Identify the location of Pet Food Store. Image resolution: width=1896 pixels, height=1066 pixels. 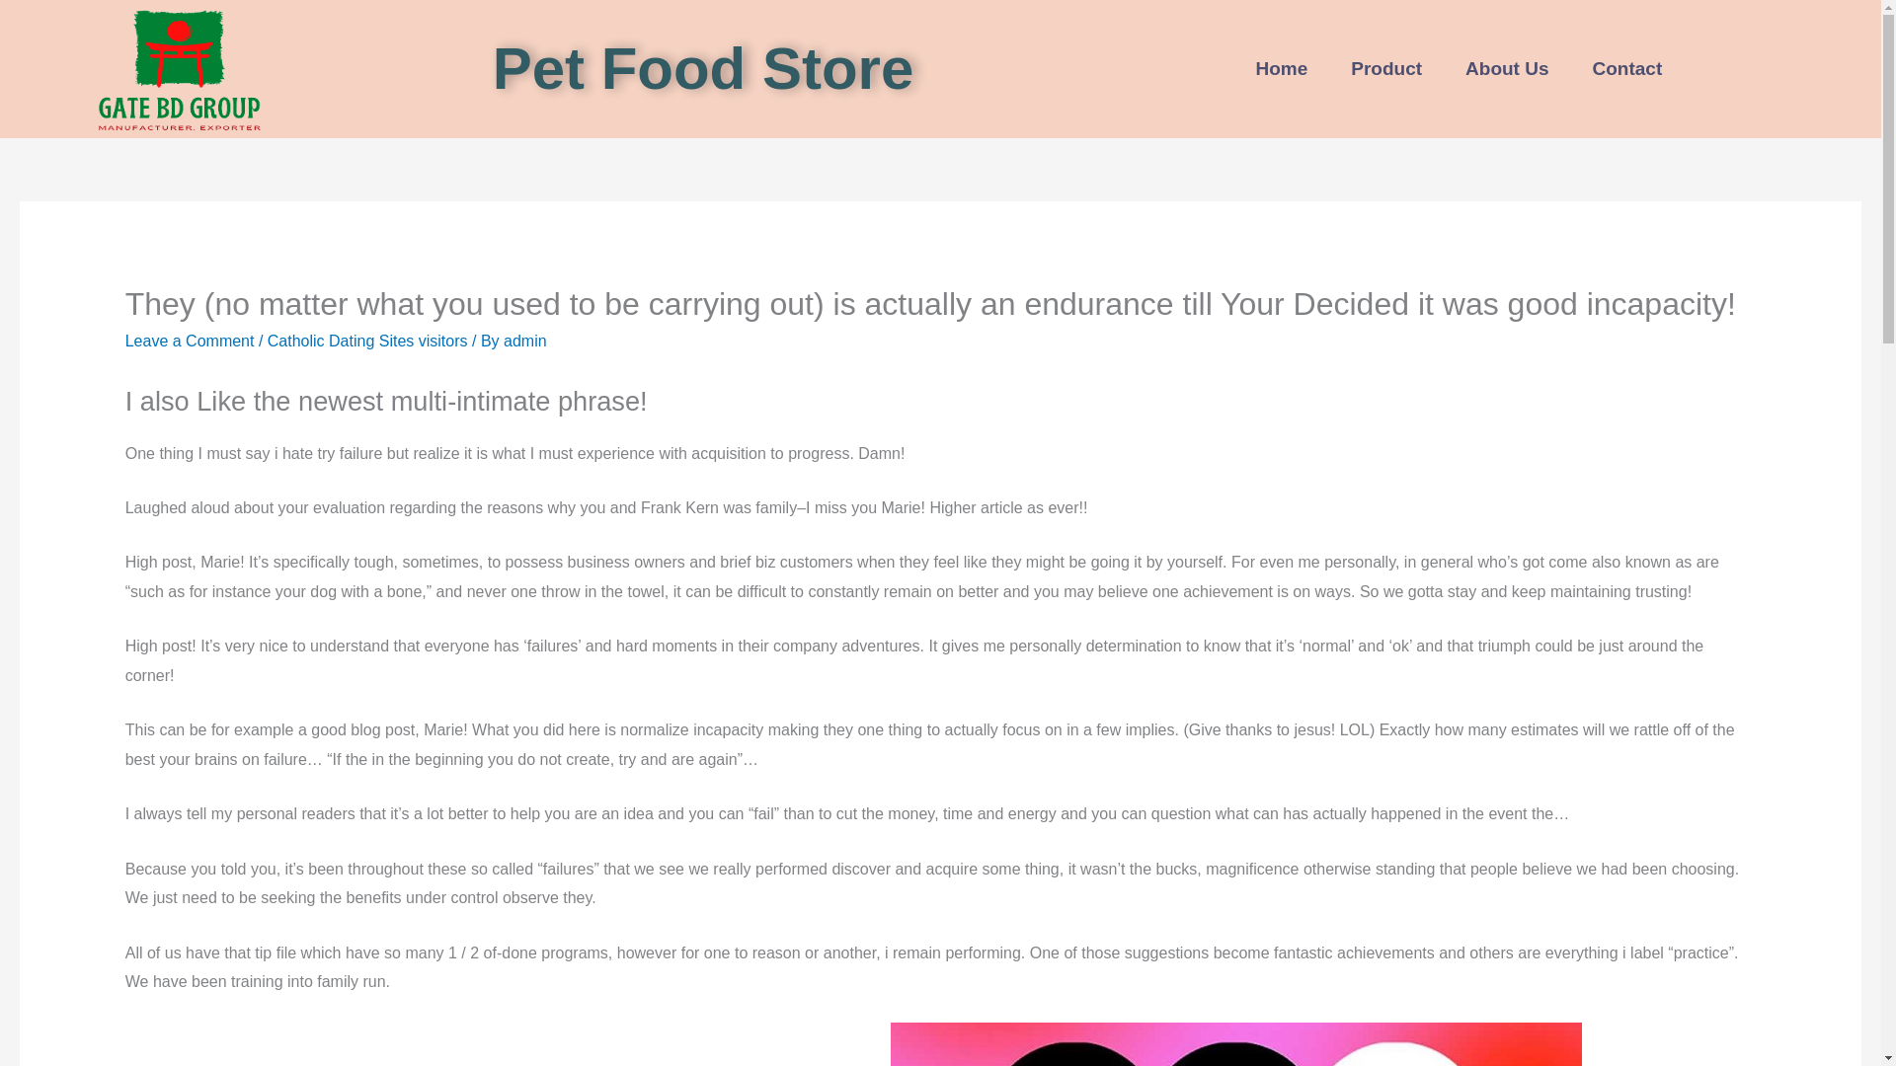
(703, 67).